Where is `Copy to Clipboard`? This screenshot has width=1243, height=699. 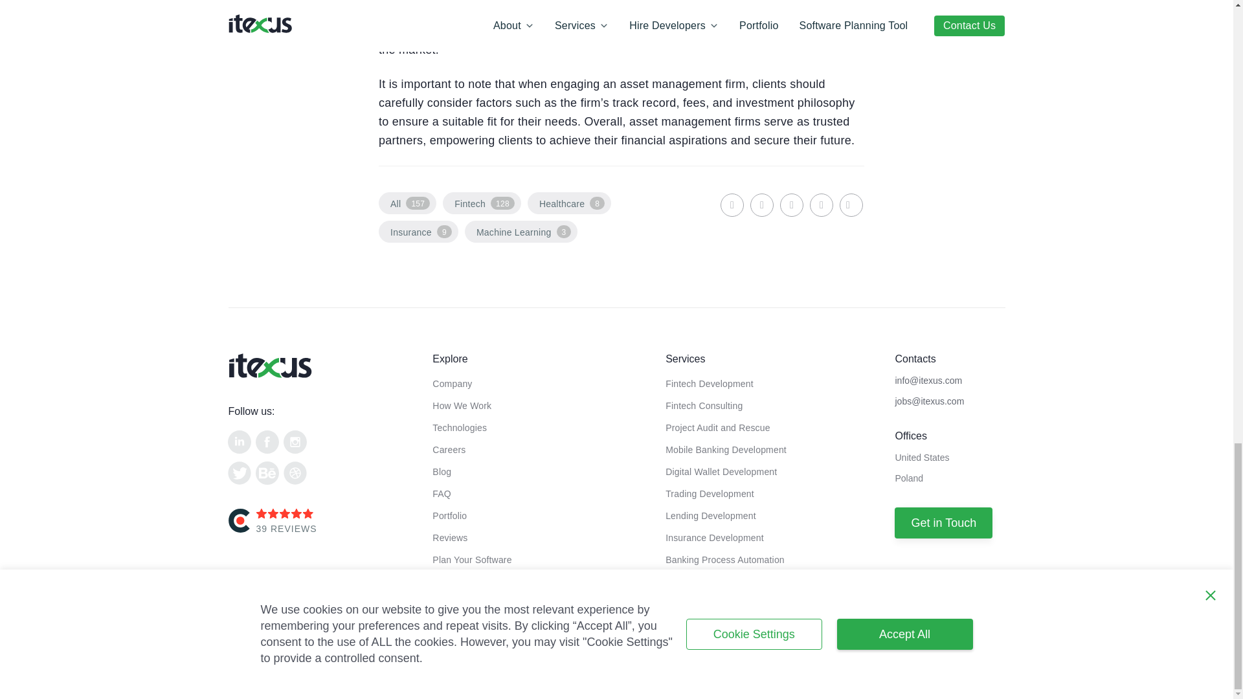
Copy to Clipboard is located at coordinates (851, 205).